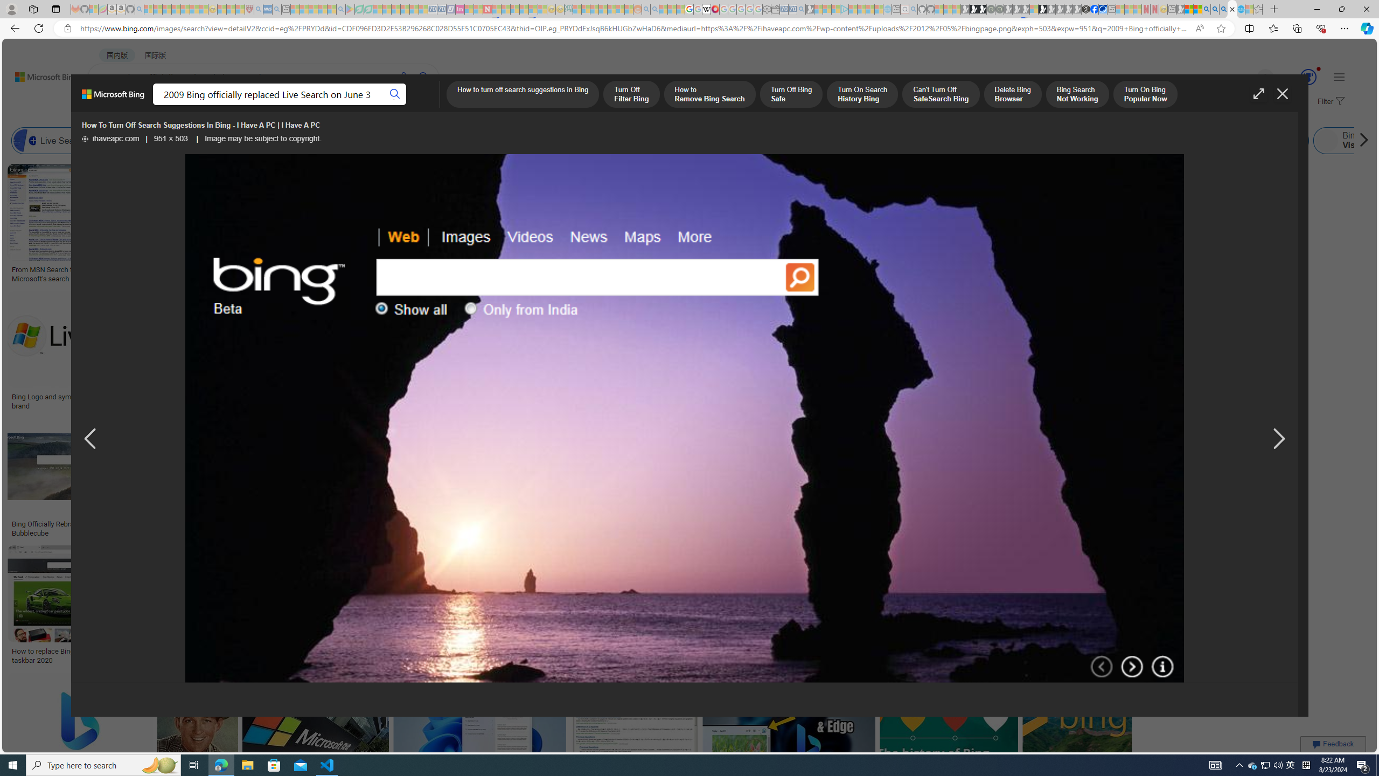  I want to click on Live Search, so click(25, 141).